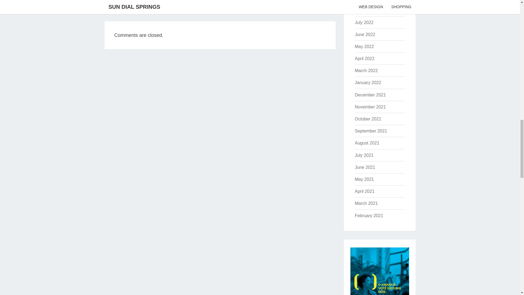 The image size is (524, 295). What do you see at coordinates (365, 34) in the screenshot?
I see `June 2022` at bounding box center [365, 34].